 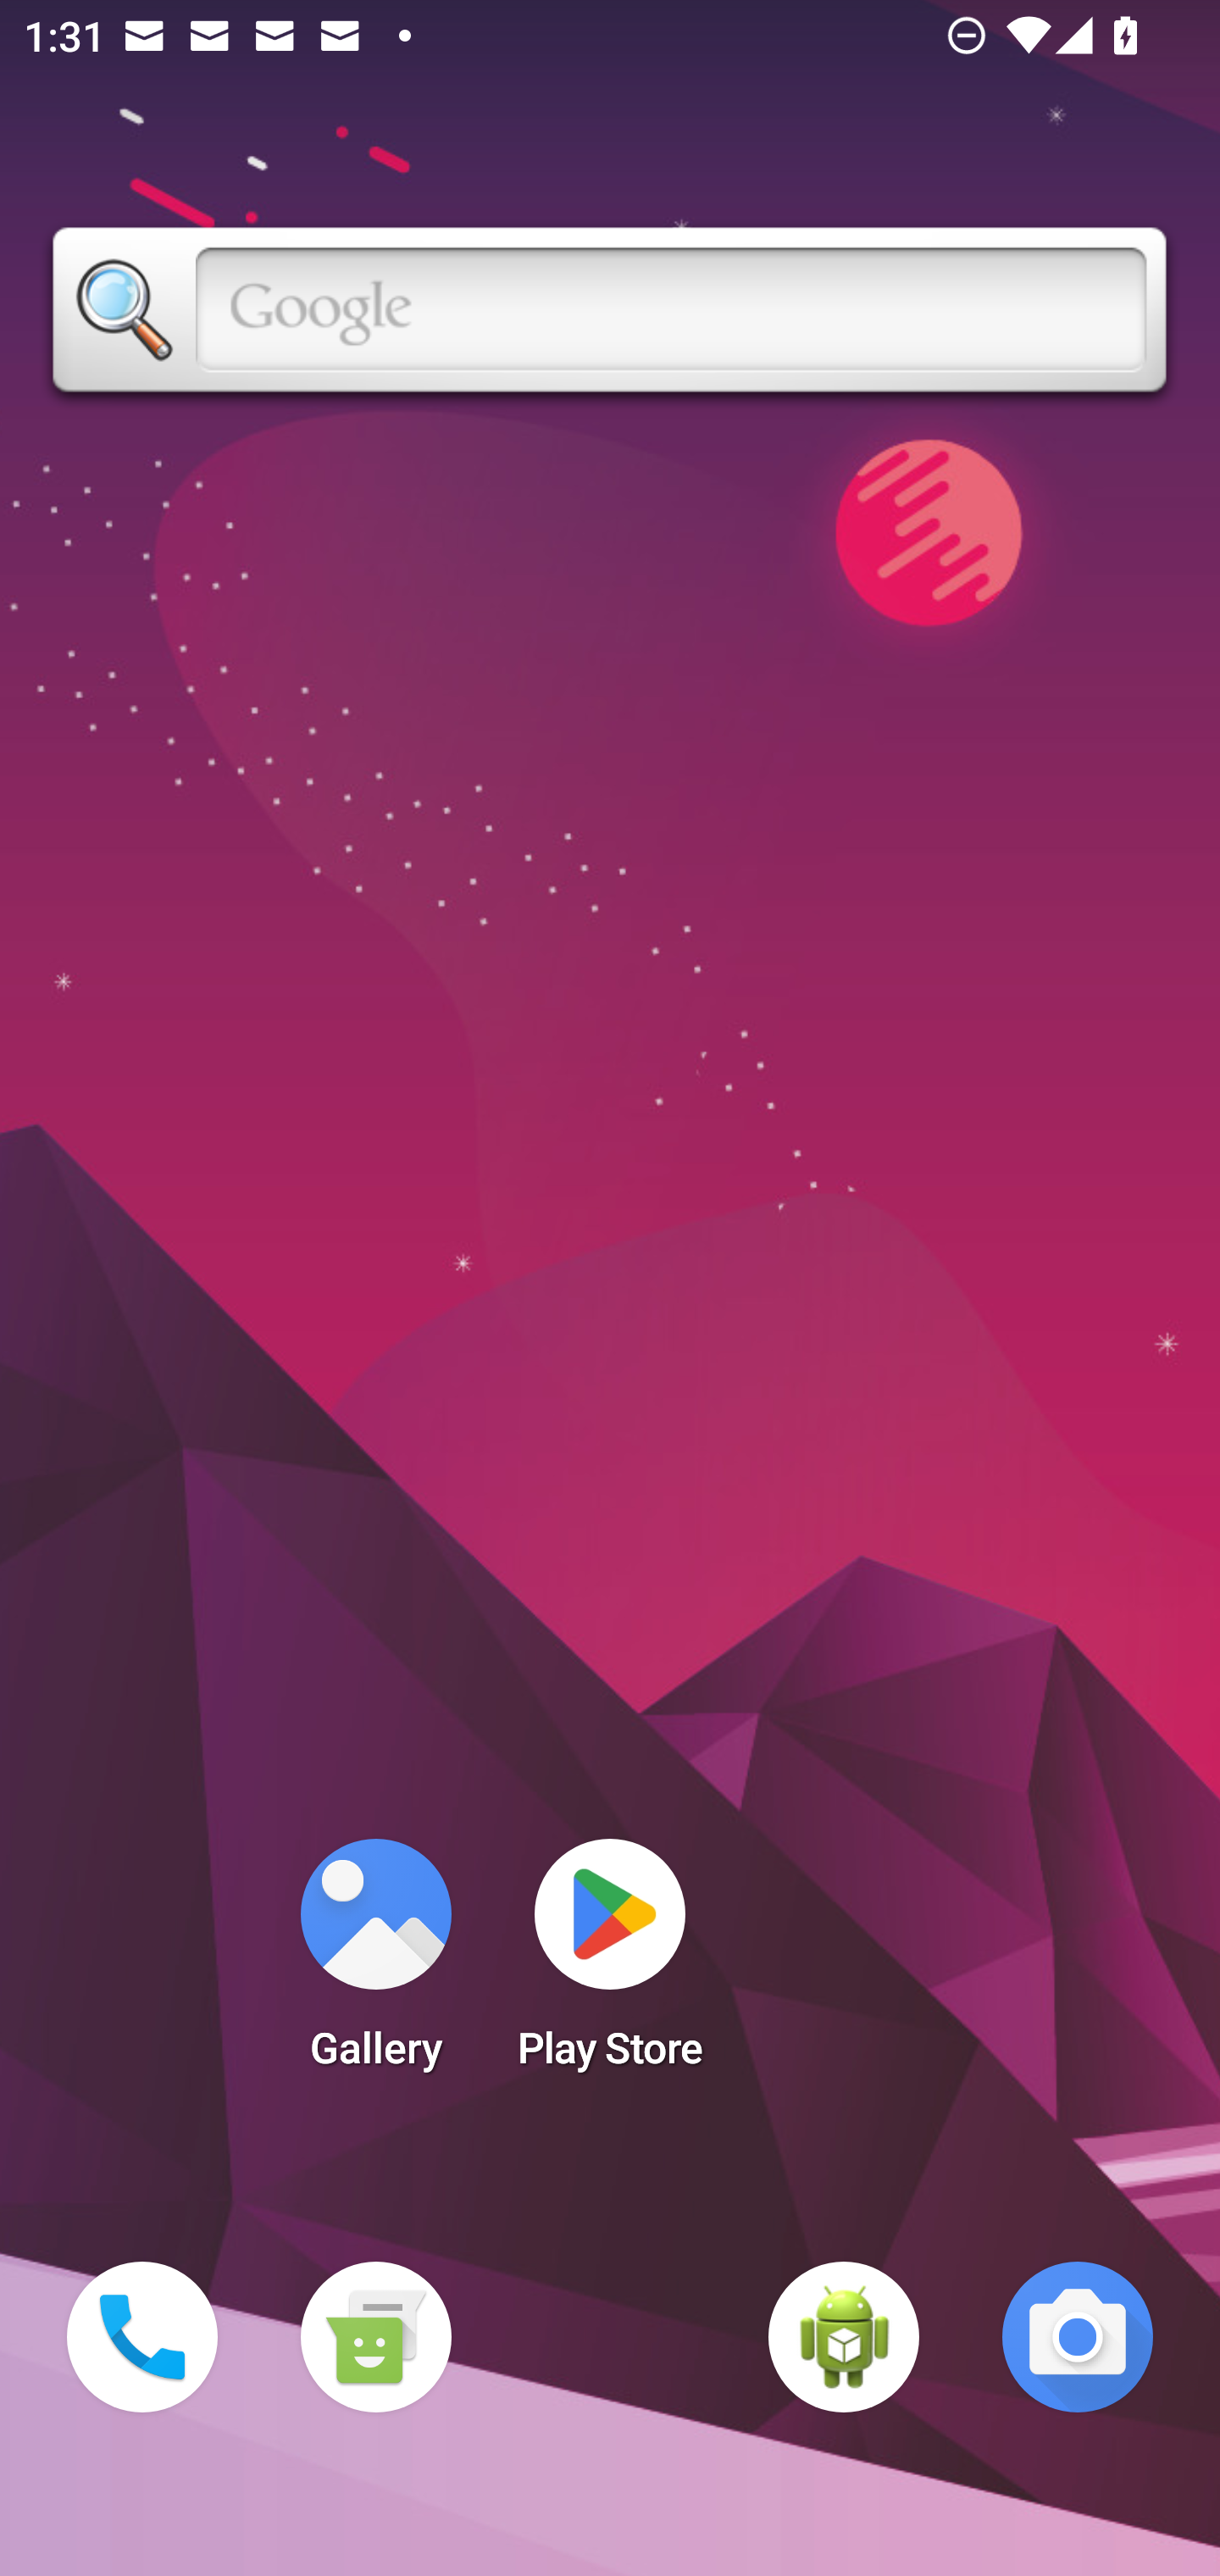 What do you see at coordinates (1078, 2337) in the screenshot?
I see `Camera` at bounding box center [1078, 2337].